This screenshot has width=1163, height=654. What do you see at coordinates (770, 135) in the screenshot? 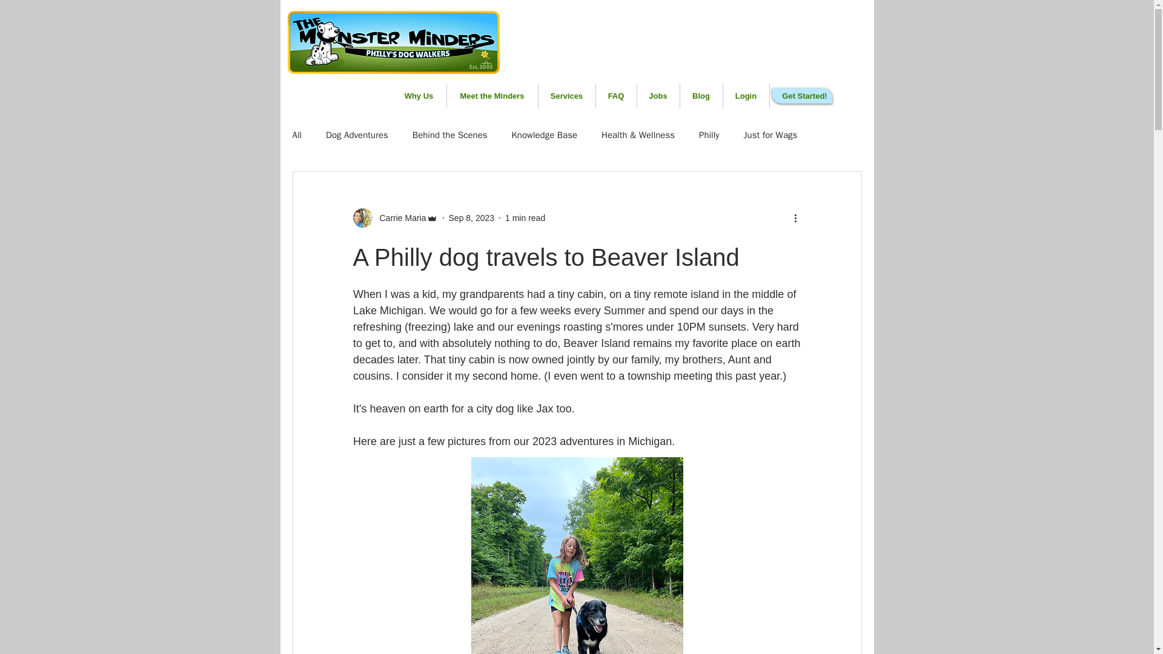
I see `Just for Wags` at bounding box center [770, 135].